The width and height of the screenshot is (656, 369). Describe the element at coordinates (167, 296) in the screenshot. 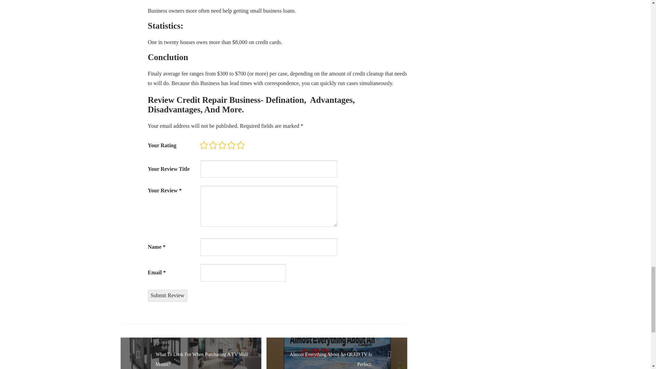

I see `Submit Review` at that location.